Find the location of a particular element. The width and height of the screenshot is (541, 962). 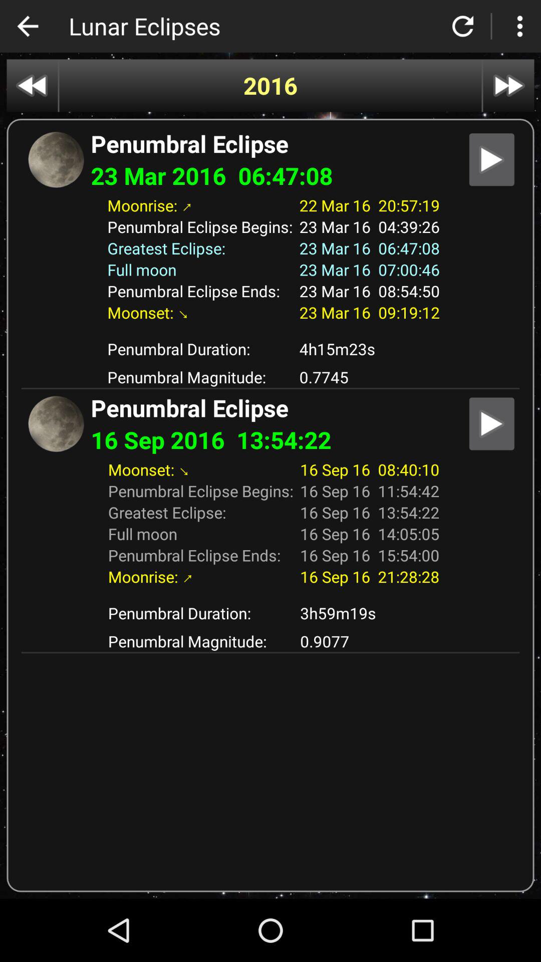

click the icon to the right of the penumbral duration: app is located at coordinates (370, 349).